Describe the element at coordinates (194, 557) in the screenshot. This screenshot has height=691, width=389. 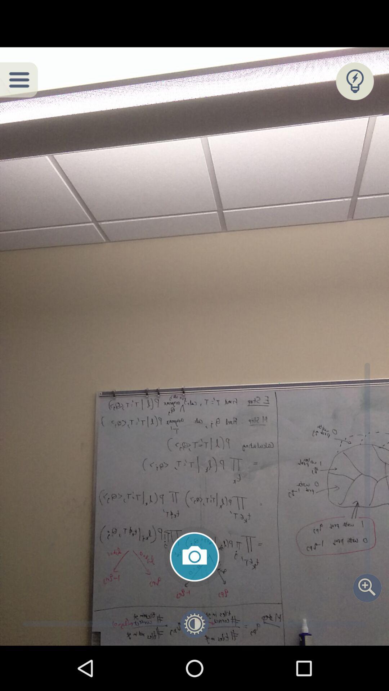
I see `take a picture` at that location.